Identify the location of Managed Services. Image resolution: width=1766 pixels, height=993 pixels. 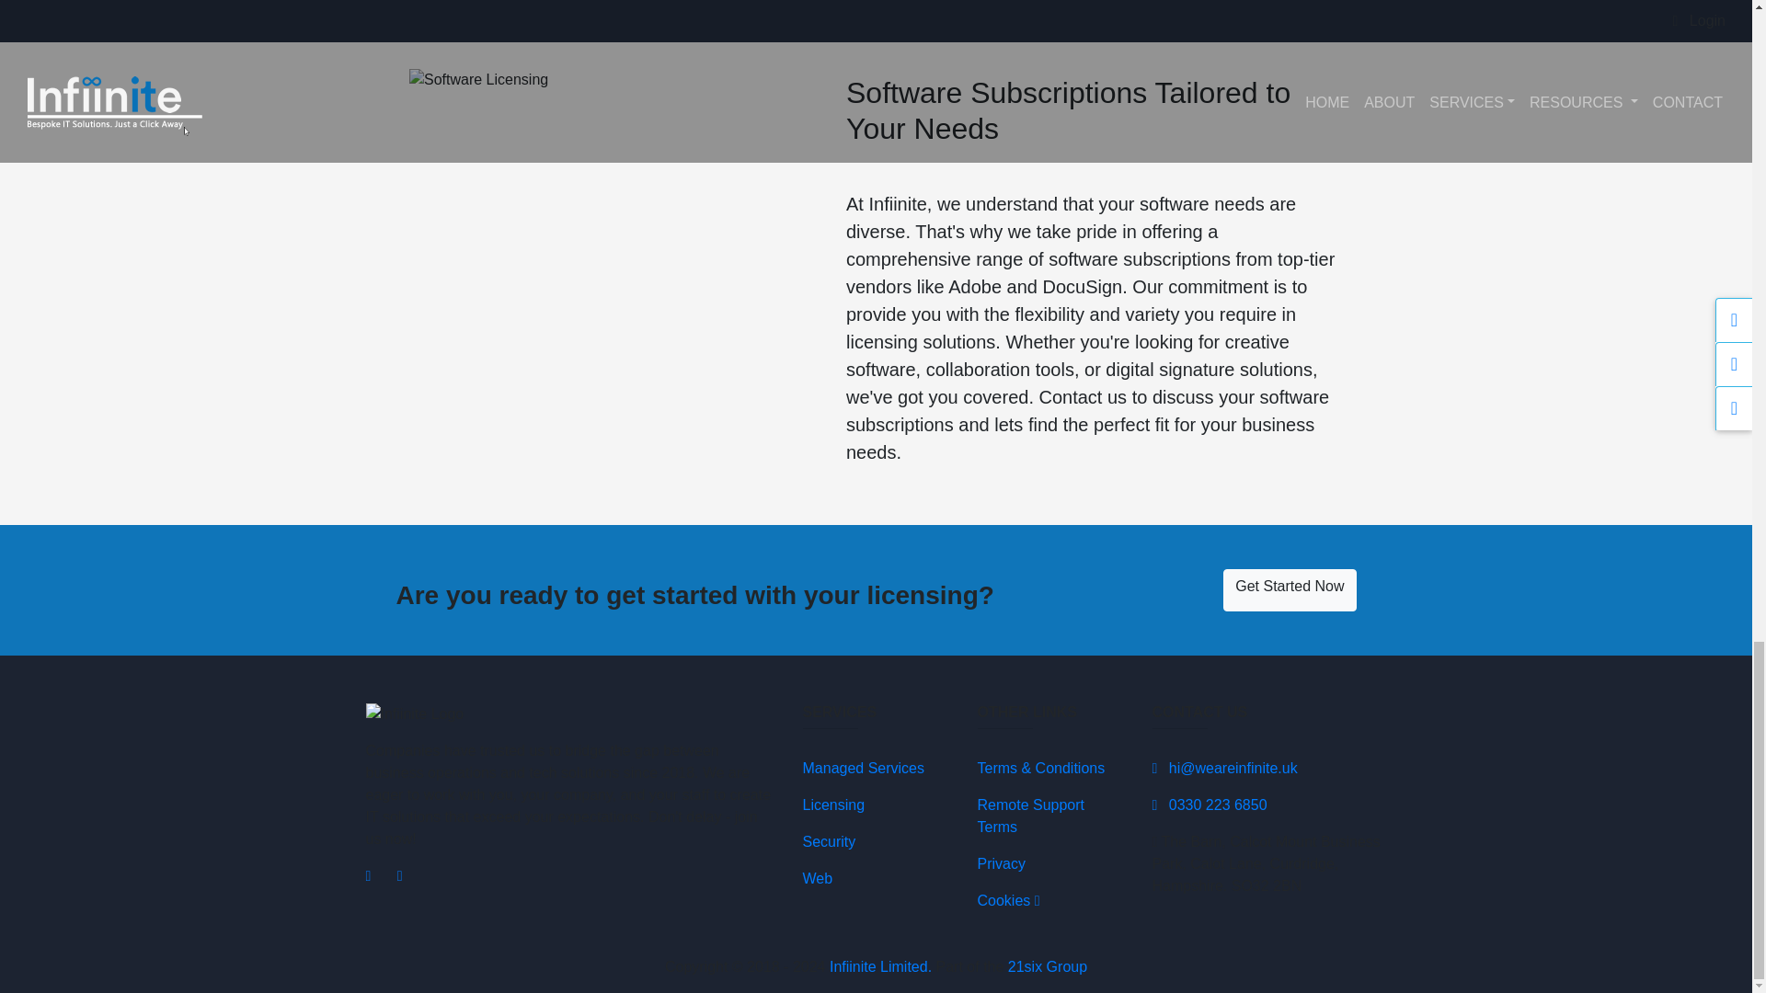
(863, 768).